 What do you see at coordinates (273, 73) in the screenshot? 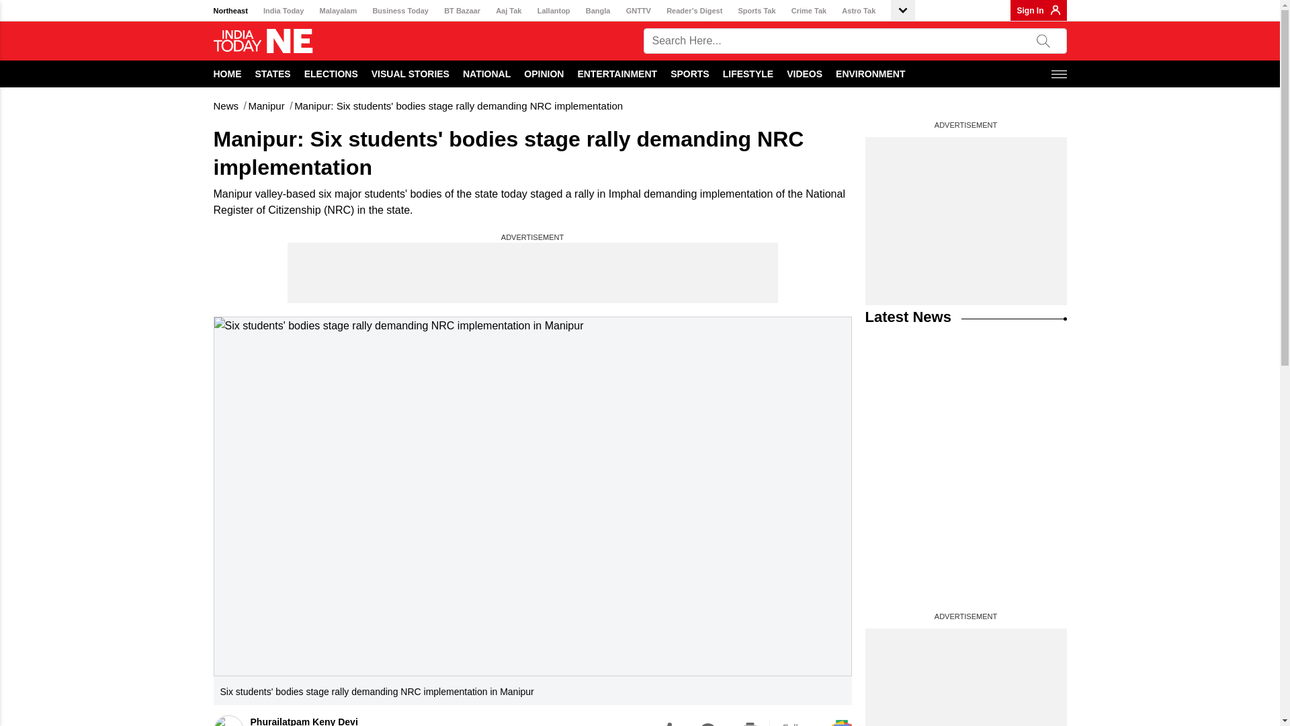
I see `STATES` at bounding box center [273, 73].